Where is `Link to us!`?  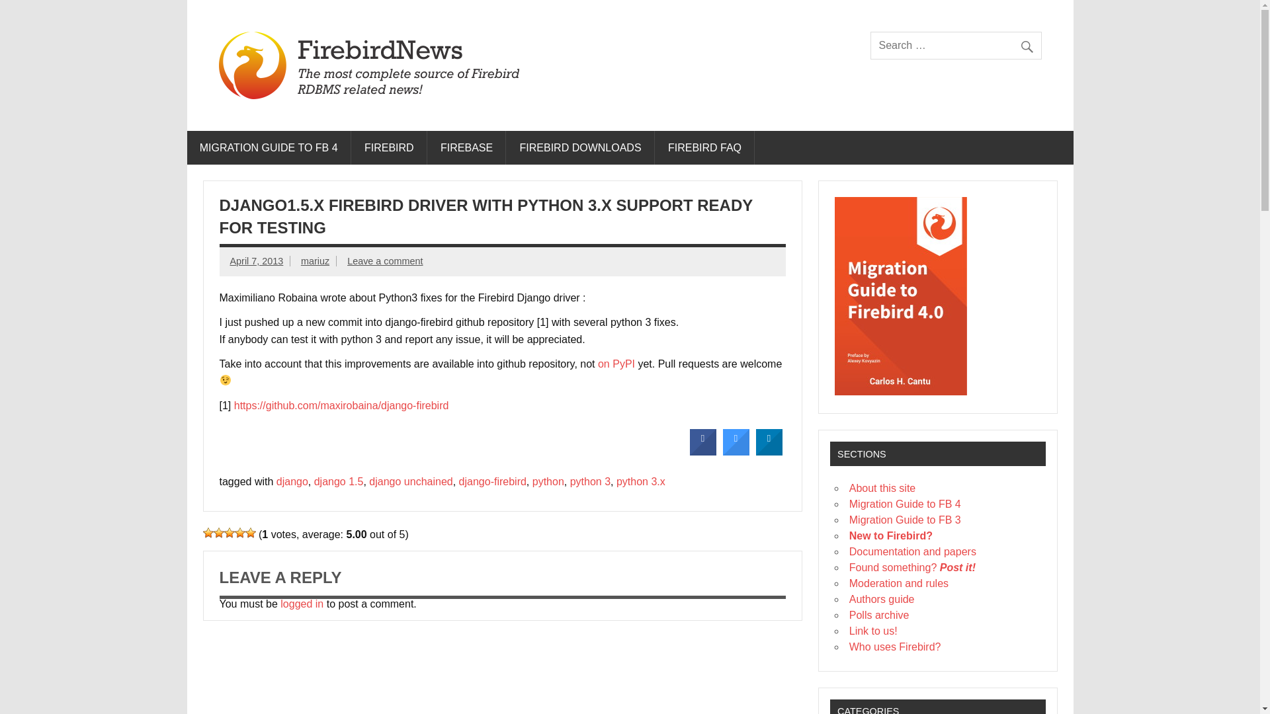
Link to us! is located at coordinates (873, 631).